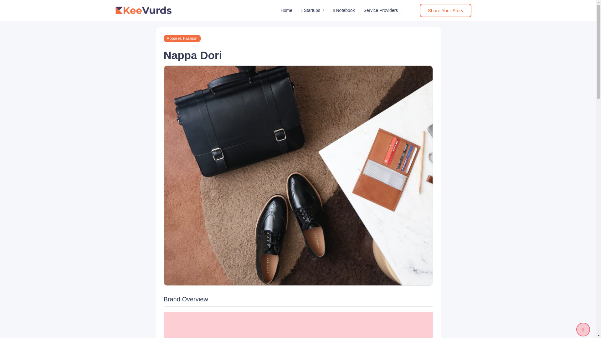 This screenshot has height=338, width=601. What do you see at coordinates (286, 10) in the screenshot?
I see `Home` at bounding box center [286, 10].